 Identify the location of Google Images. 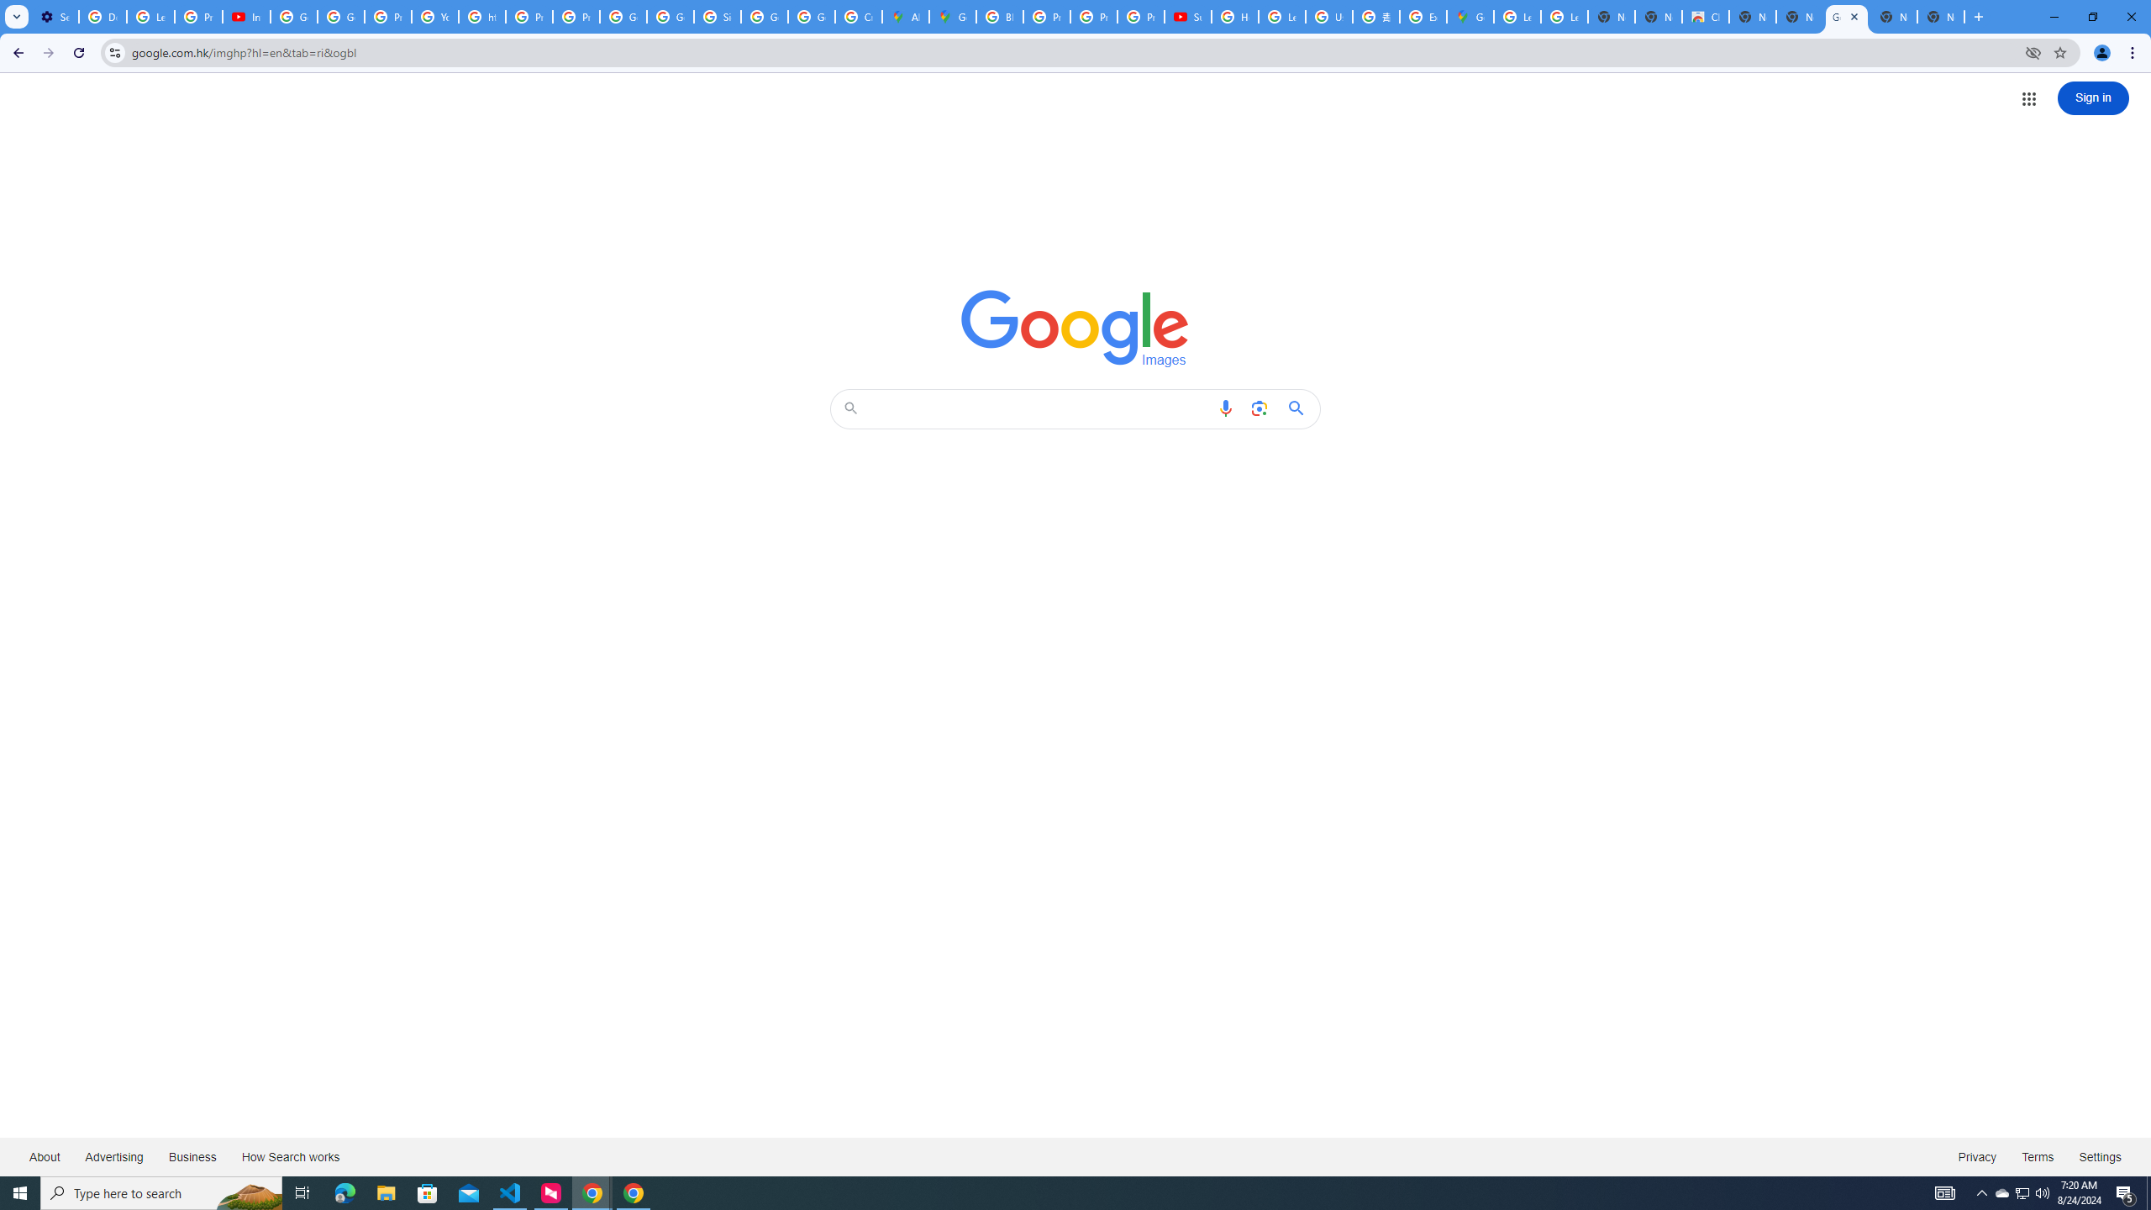
(1075, 328).